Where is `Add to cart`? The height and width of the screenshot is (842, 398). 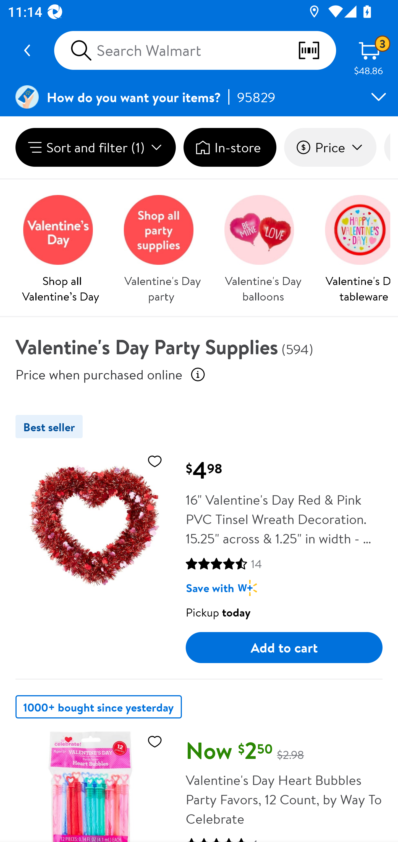
Add to cart is located at coordinates (284, 648).